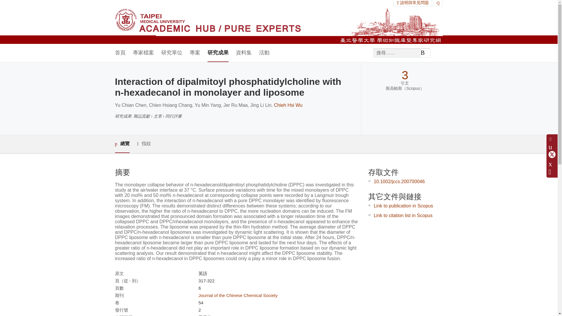 The height and width of the screenshot is (316, 562). Describe the element at coordinates (238, 296) in the screenshot. I see `Journal of the Chinese Chemical Society` at that location.